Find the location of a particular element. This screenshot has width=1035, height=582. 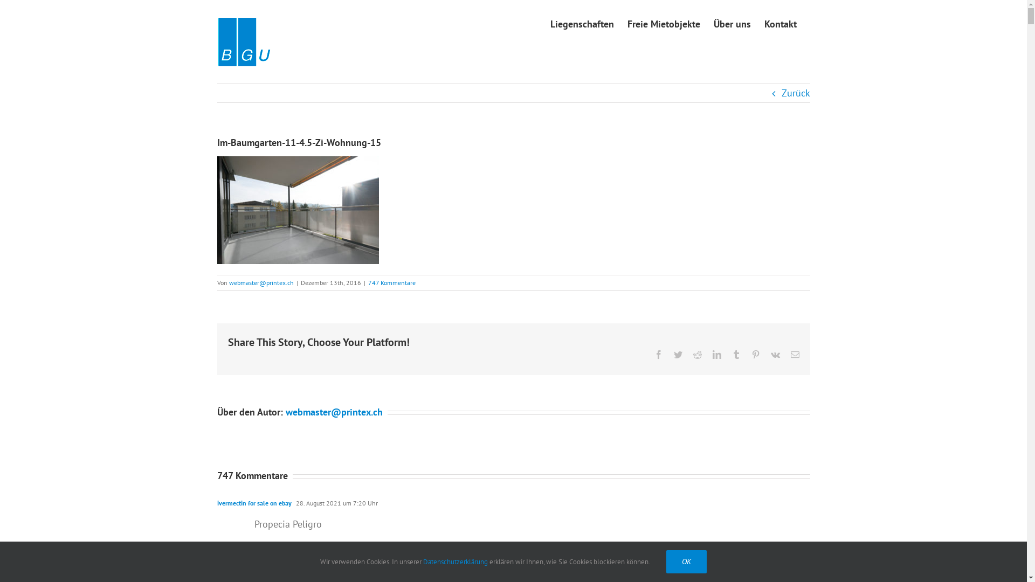

Freie Mietobjekte is located at coordinates (664, 23).